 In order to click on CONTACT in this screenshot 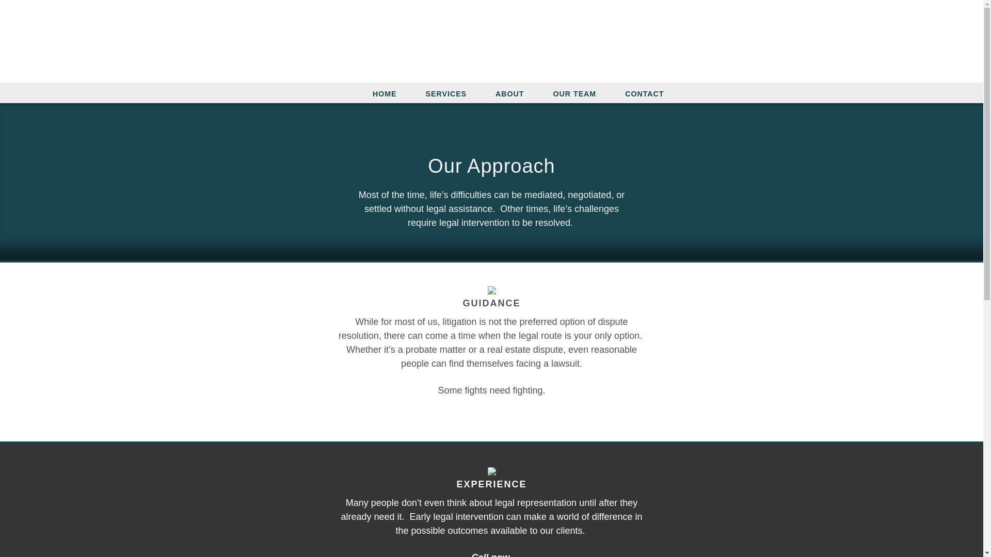, I will do `click(644, 92)`.